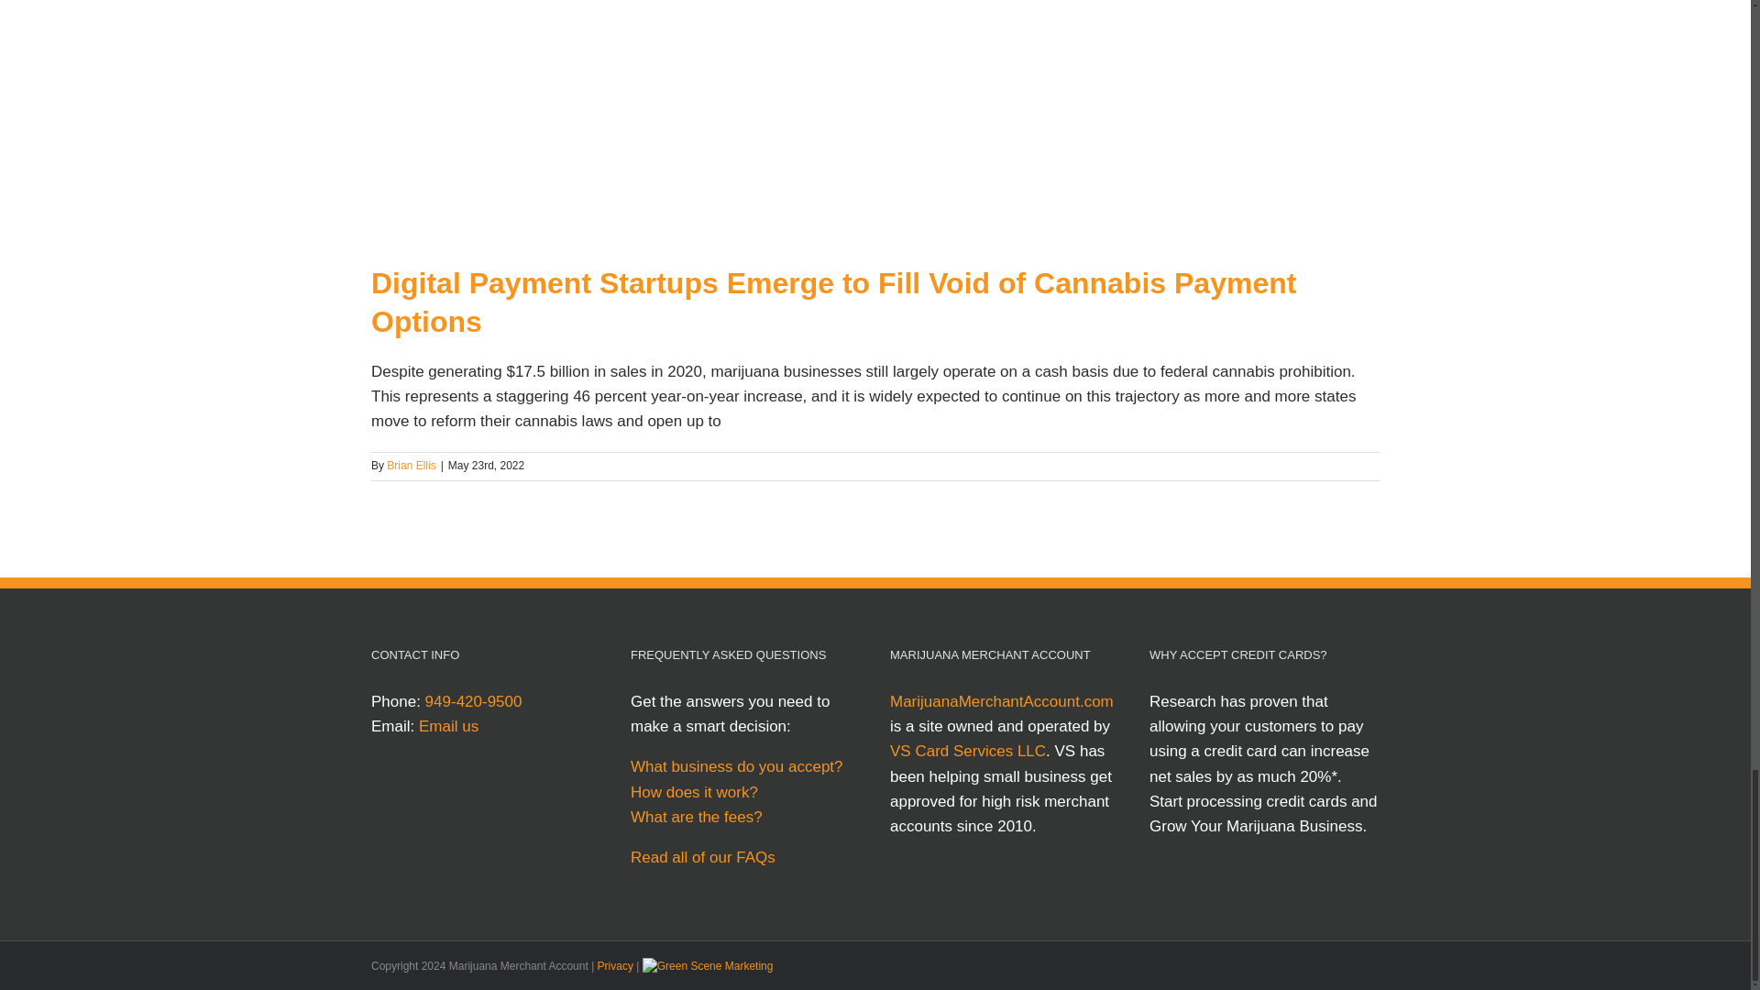 The image size is (1760, 990). What do you see at coordinates (702, 857) in the screenshot?
I see `Read all of our FAQs` at bounding box center [702, 857].